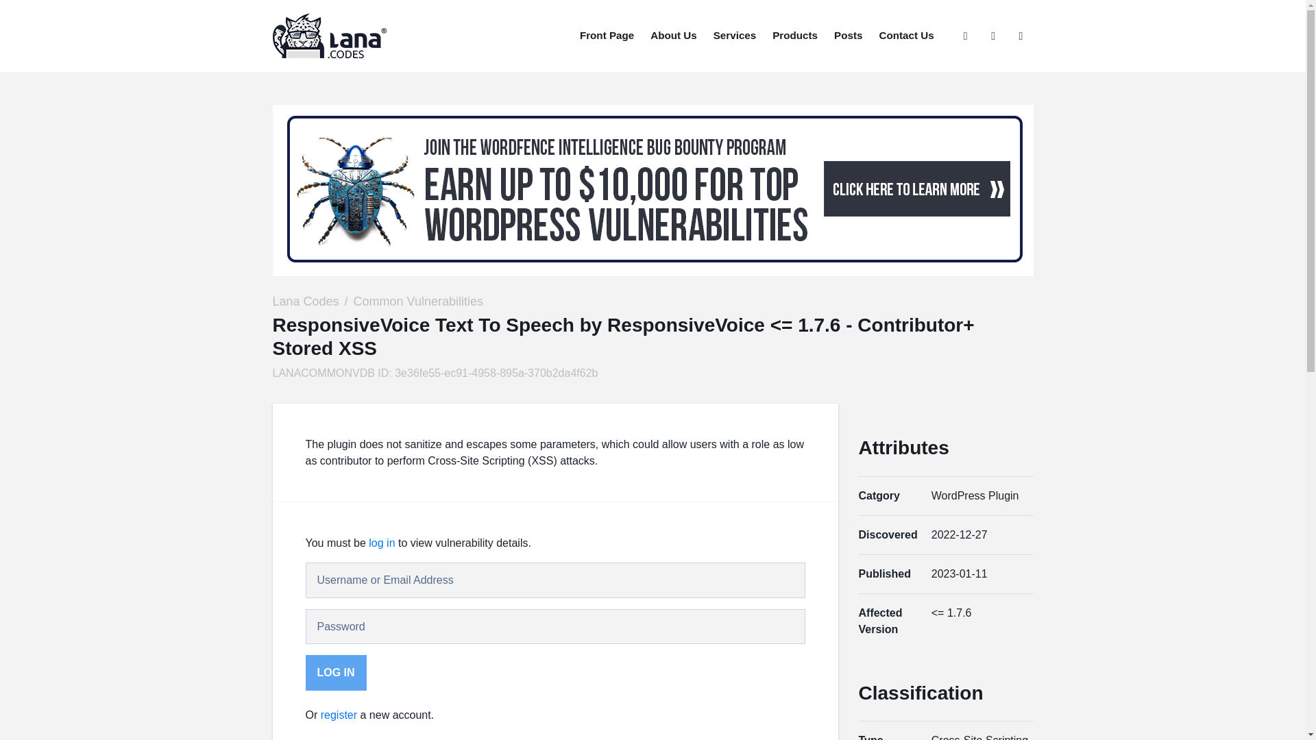 The height and width of the screenshot is (740, 1316). What do you see at coordinates (306, 301) in the screenshot?
I see `Lana Codes` at bounding box center [306, 301].